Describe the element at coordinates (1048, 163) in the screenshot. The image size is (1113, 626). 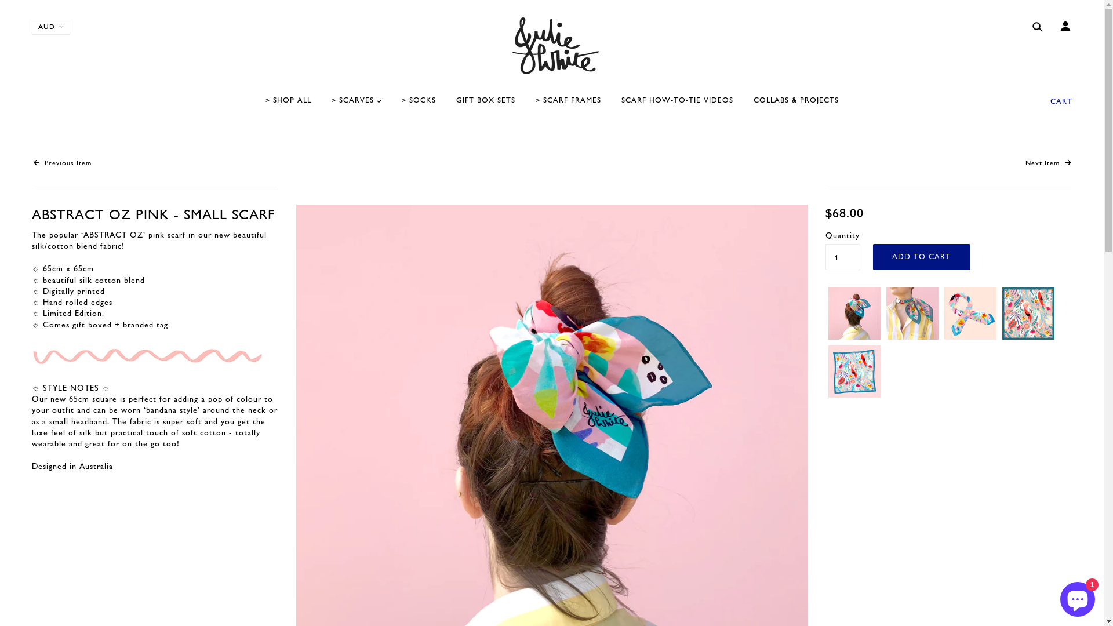
I see `Next Item` at that location.